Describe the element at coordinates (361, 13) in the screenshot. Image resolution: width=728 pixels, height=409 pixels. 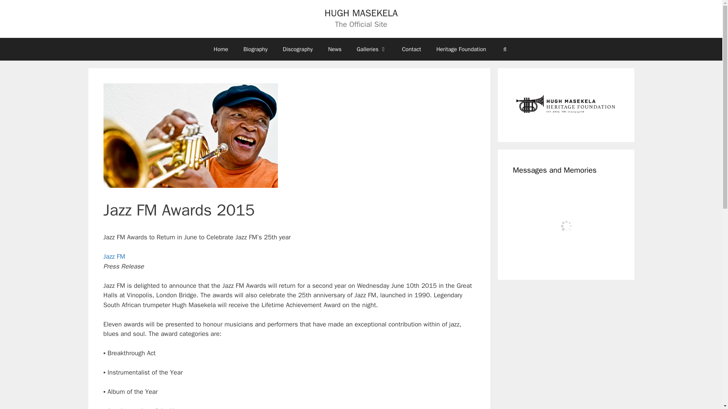
I see `HUGH MASEKELA` at that location.